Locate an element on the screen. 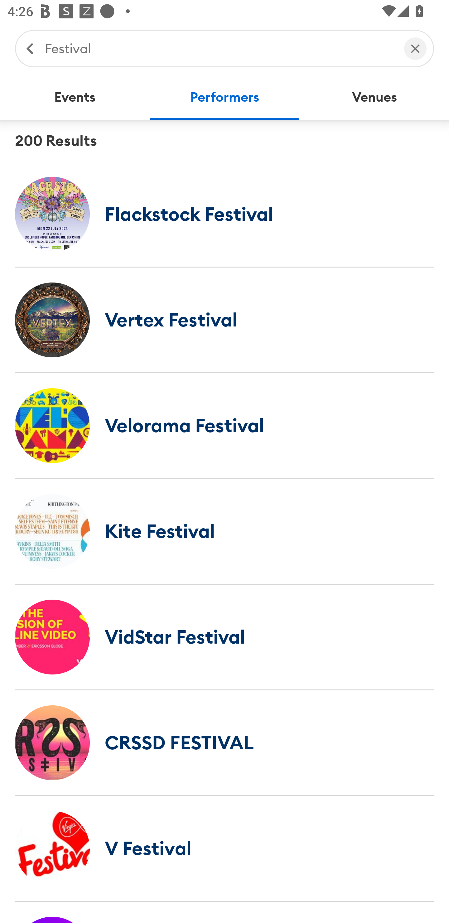  Velorama Festival is located at coordinates (224, 425).